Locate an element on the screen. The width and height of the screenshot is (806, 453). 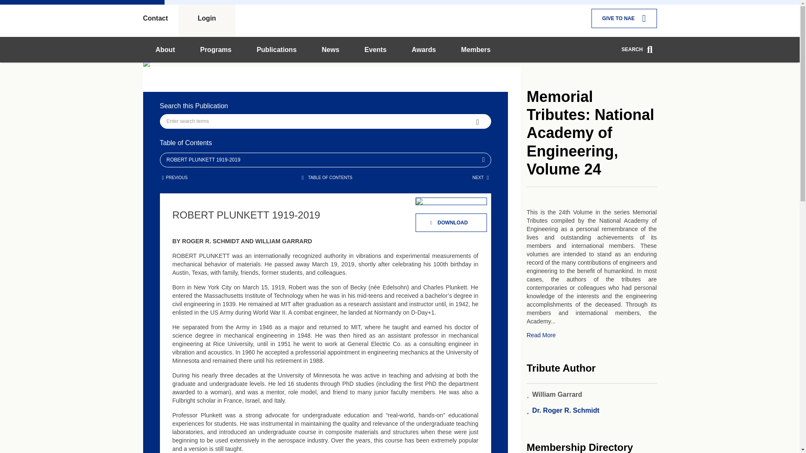
HOWARD RAIFFA 1924-2016 is located at coordinates (480, 177).